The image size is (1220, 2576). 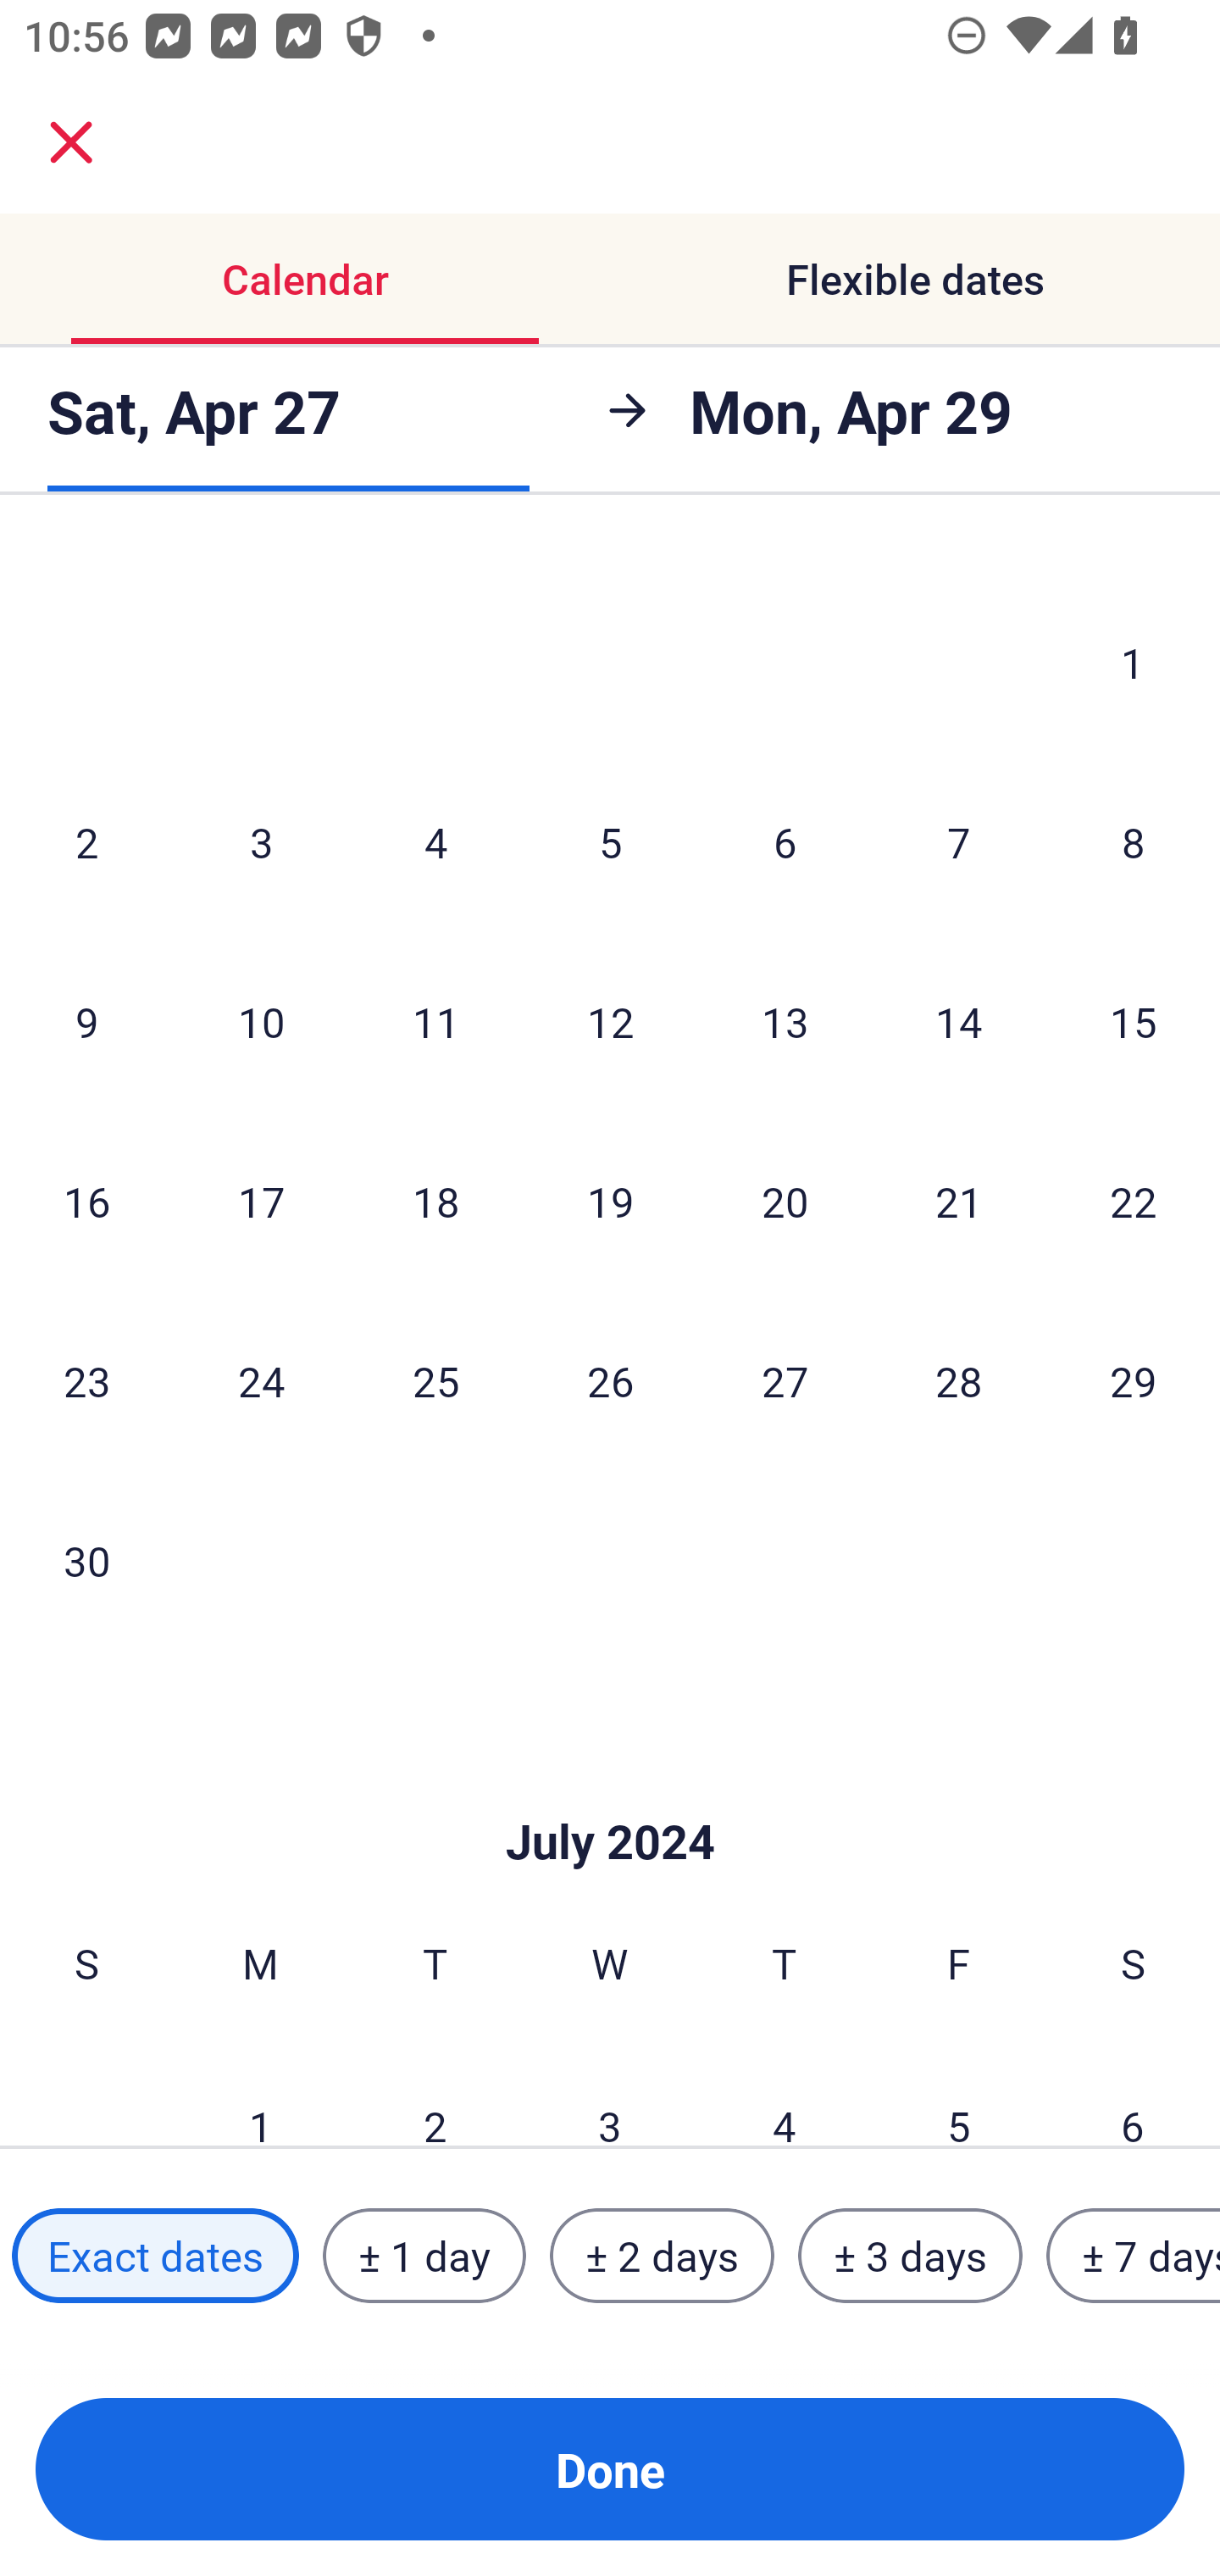 I want to click on 13 Thursday, June 13, 2024, so click(x=785, y=1021).